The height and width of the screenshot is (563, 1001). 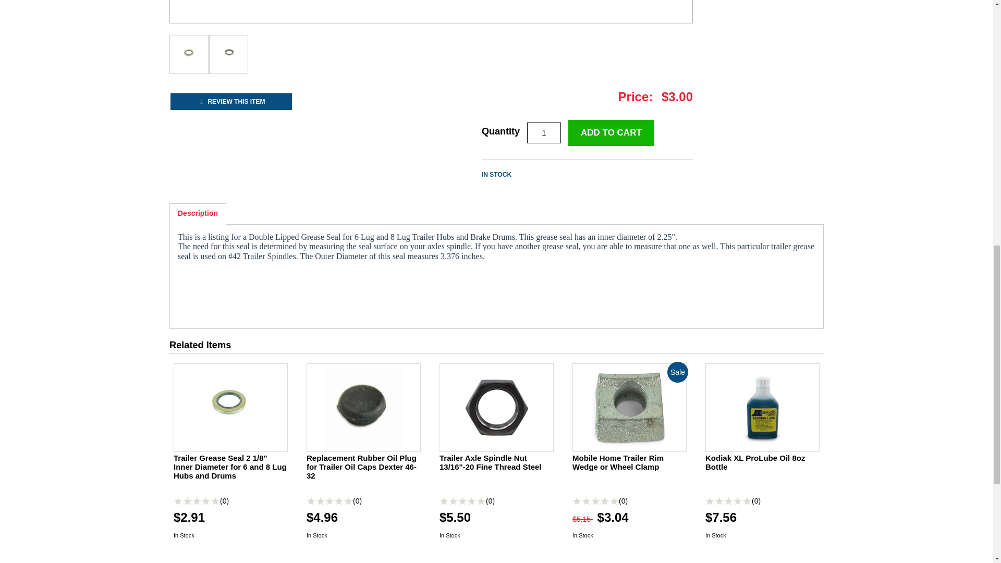 What do you see at coordinates (544, 133) in the screenshot?
I see `1` at bounding box center [544, 133].